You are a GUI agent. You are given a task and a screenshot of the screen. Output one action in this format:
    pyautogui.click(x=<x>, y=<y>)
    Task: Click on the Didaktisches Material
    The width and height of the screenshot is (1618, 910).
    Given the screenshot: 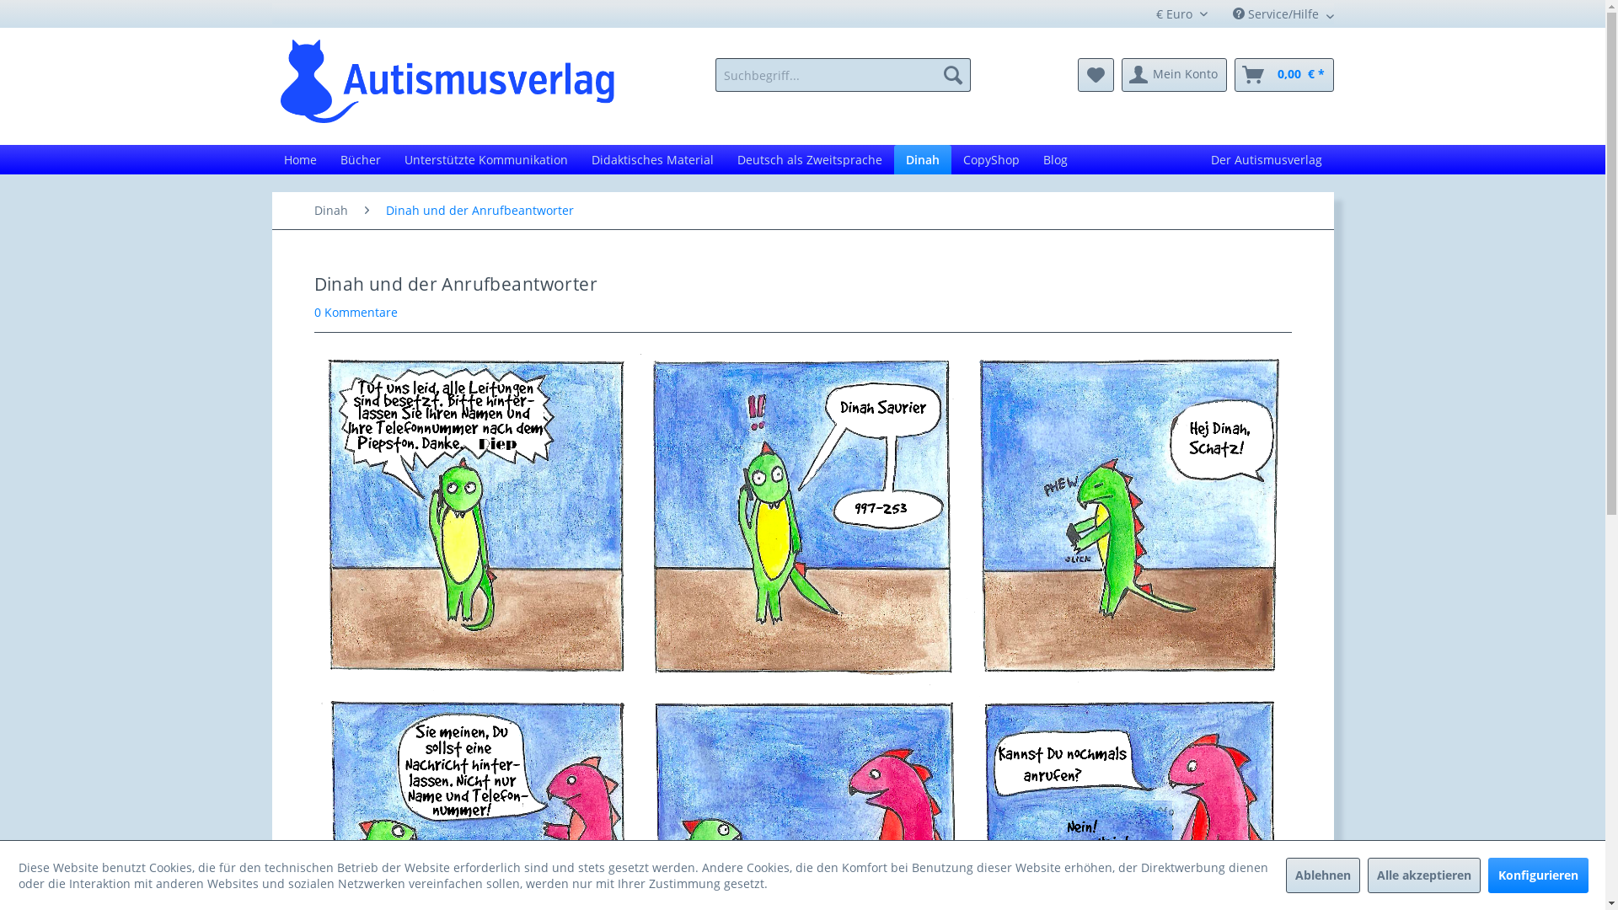 What is the action you would take?
    pyautogui.click(x=652, y=160)
    